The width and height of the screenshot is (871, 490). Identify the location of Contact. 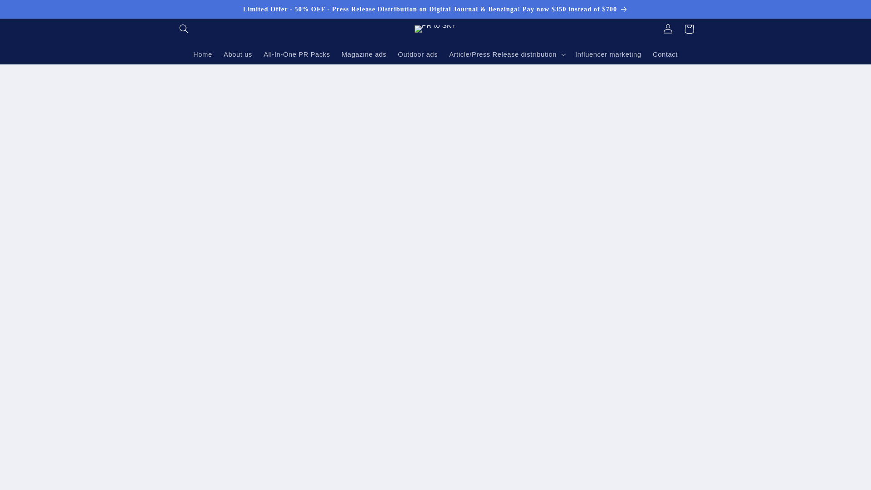
(665, 54).